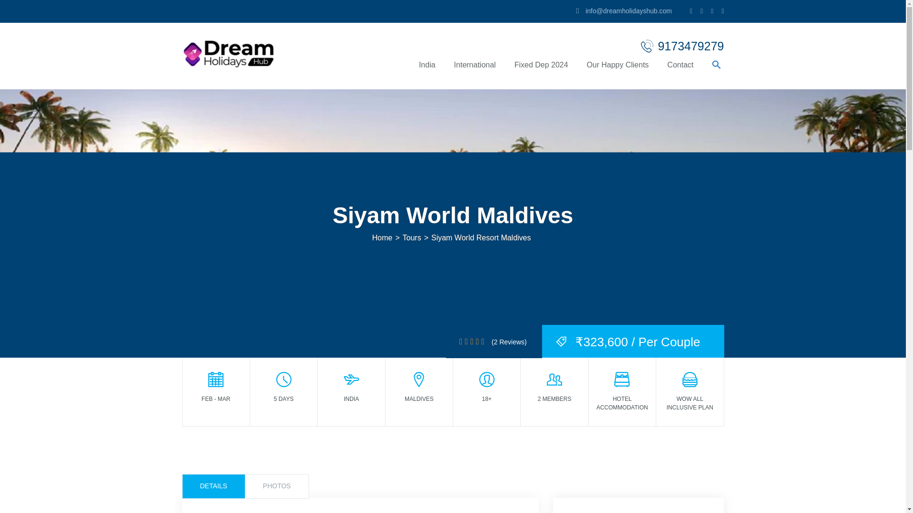  Describe the element at coordinates (475, 74) in the screenshot. I see `International` at that location.